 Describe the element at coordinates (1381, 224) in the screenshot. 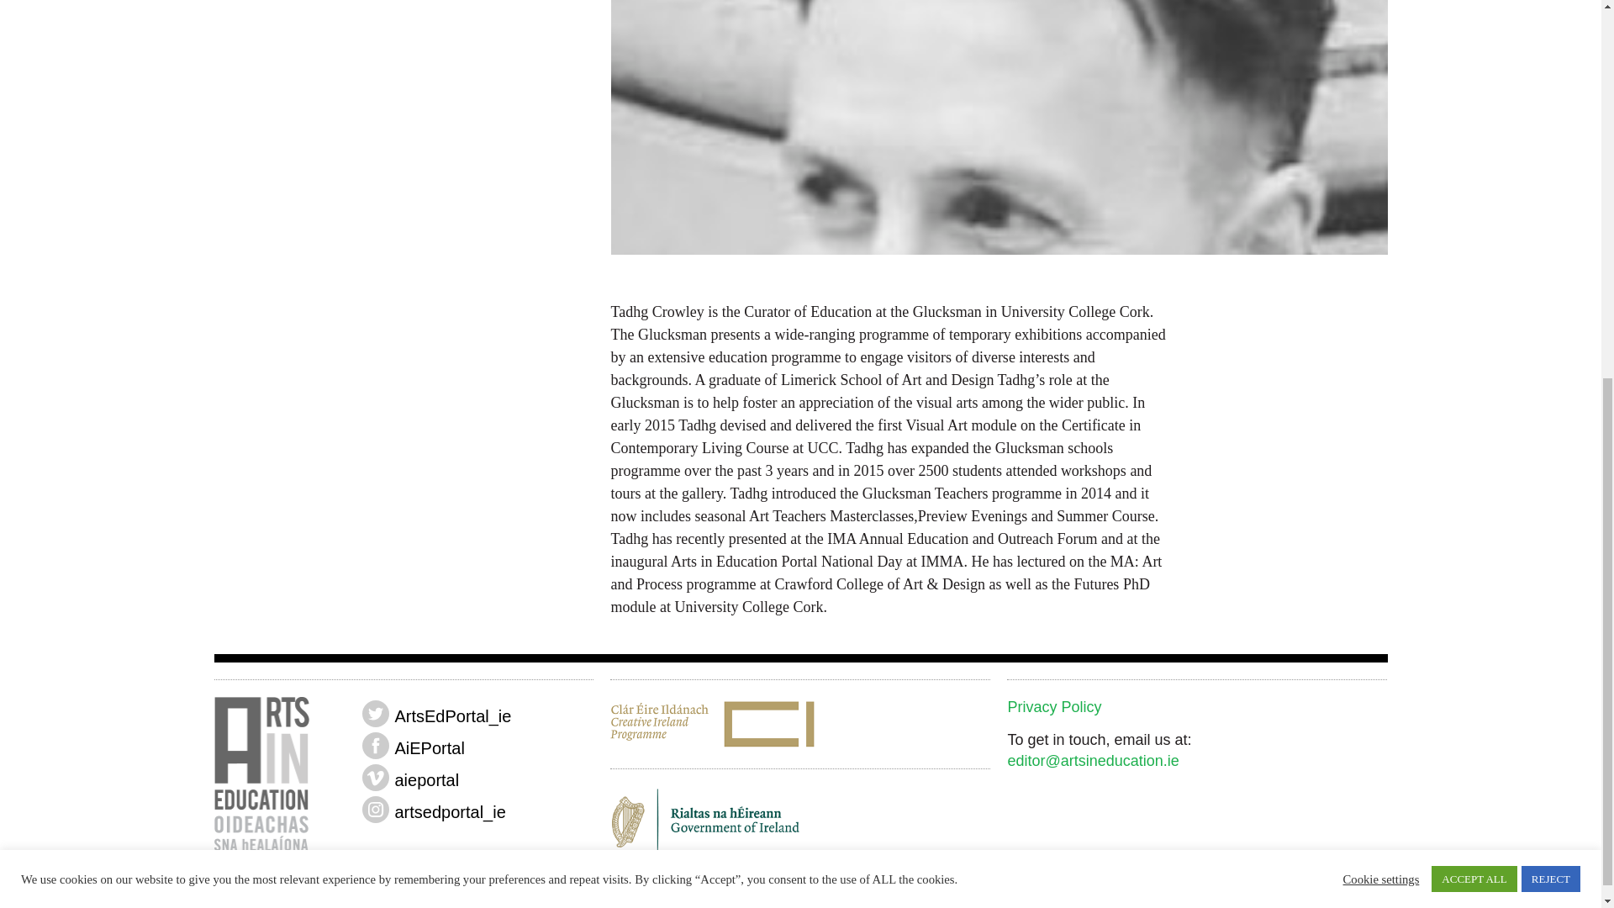

I see `Cookie settings` at that location.